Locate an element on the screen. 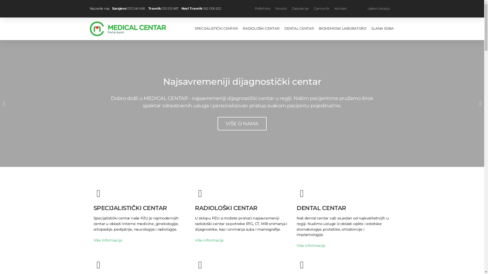 This screenshot has height=274, width=488. Novosti is located at coordinates (281, 9).